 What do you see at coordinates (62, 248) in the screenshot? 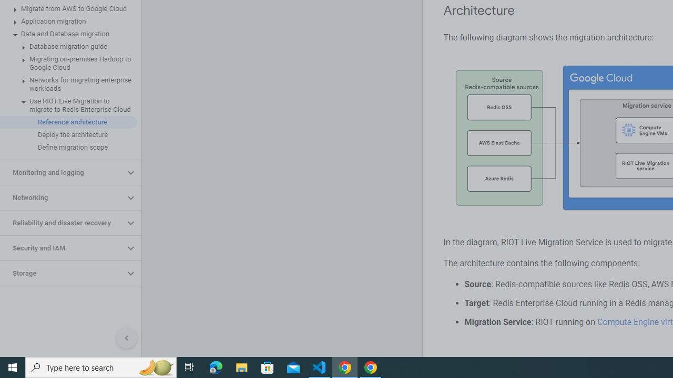
I see `Security and IAM` at bounding box center [62, 248].